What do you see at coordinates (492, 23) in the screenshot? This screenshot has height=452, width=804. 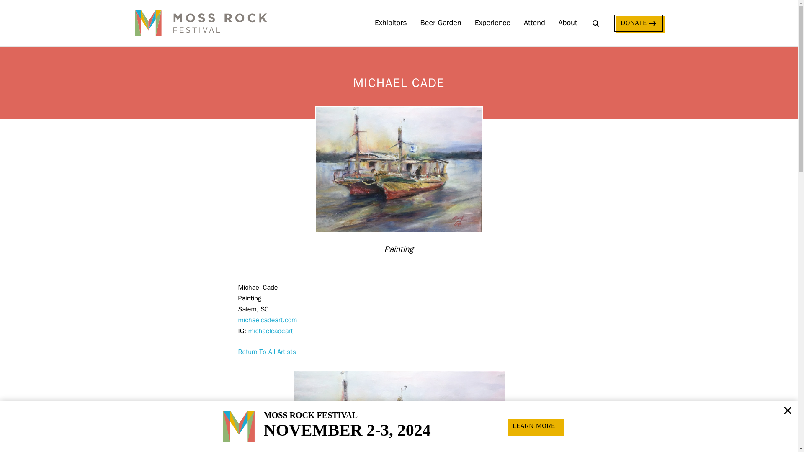 I see `Experience` at bounding box center [492, 23].